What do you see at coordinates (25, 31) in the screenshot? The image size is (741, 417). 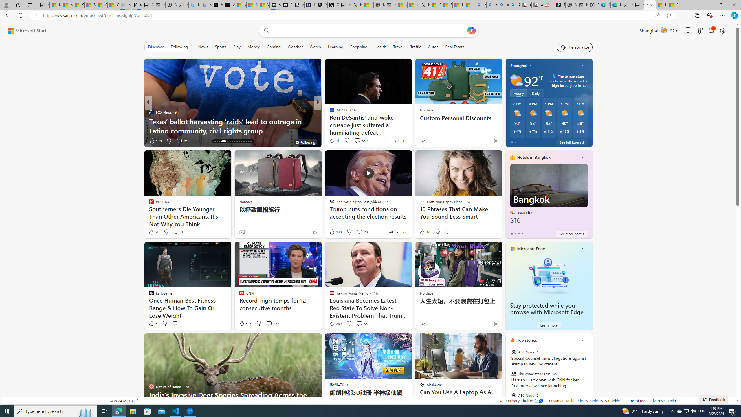 I see `Skip to content` at bounding box center [25, 31].